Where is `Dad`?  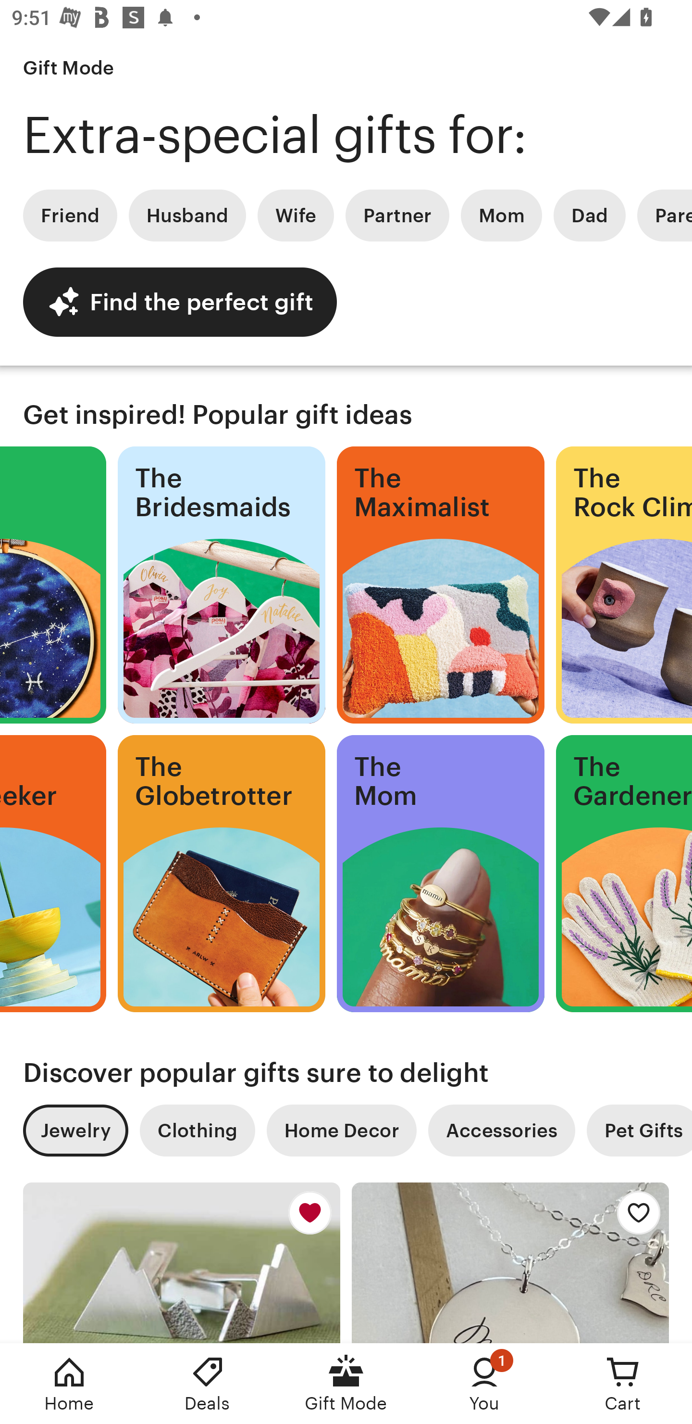 Dad is located at coordinates (589, 216).